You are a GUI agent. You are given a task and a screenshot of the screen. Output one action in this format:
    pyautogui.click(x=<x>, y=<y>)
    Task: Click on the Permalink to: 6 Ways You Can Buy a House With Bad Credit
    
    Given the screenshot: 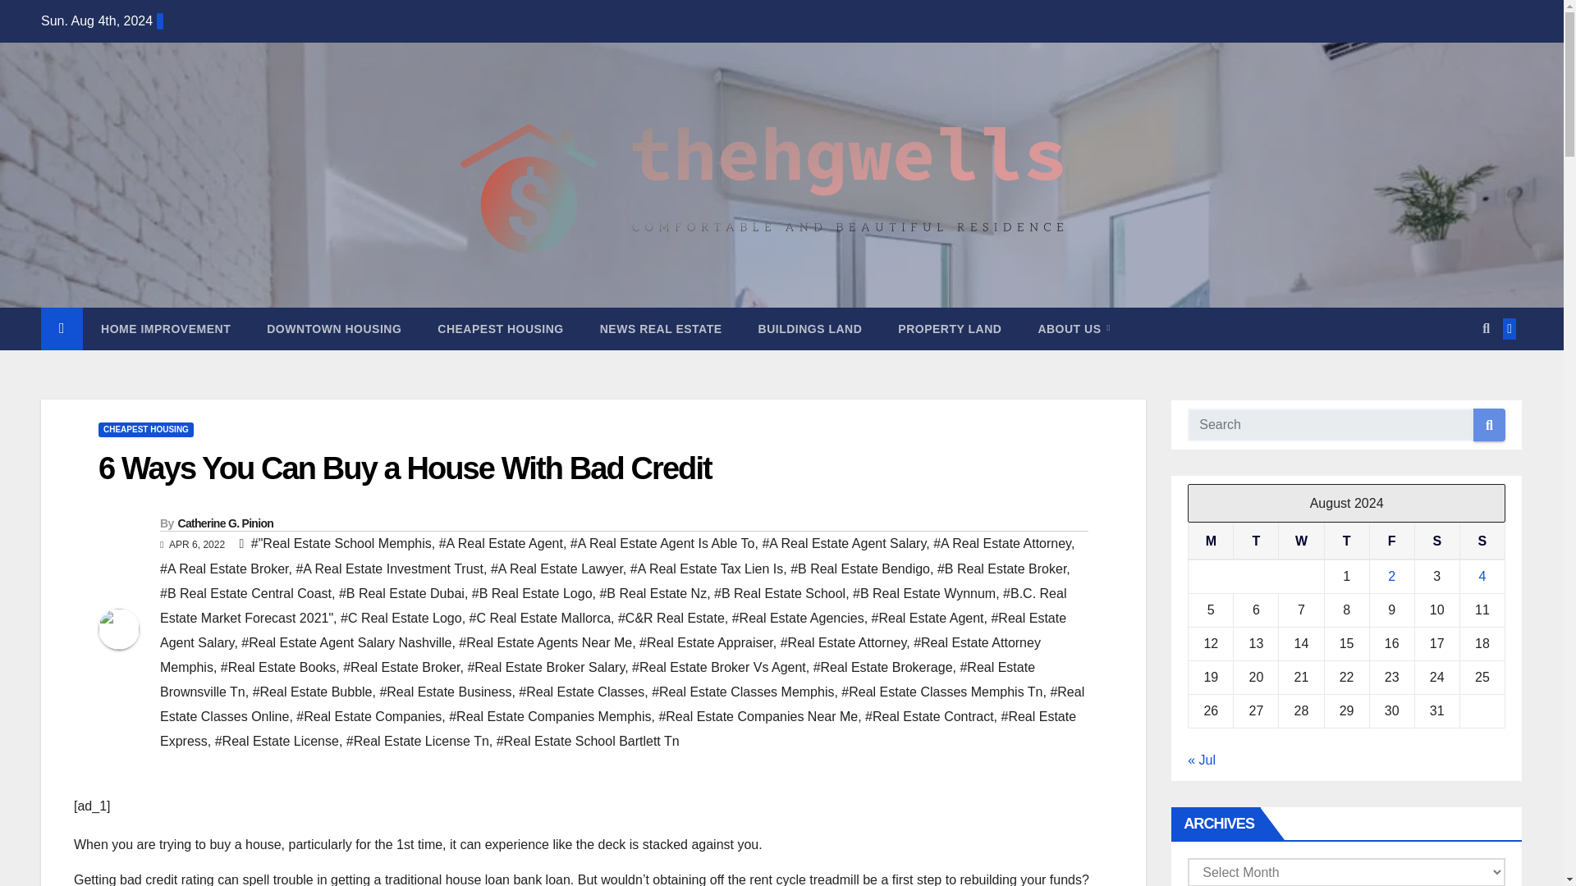 What is the action you would take?
    pyautogui.click(x=405, y=468)
    